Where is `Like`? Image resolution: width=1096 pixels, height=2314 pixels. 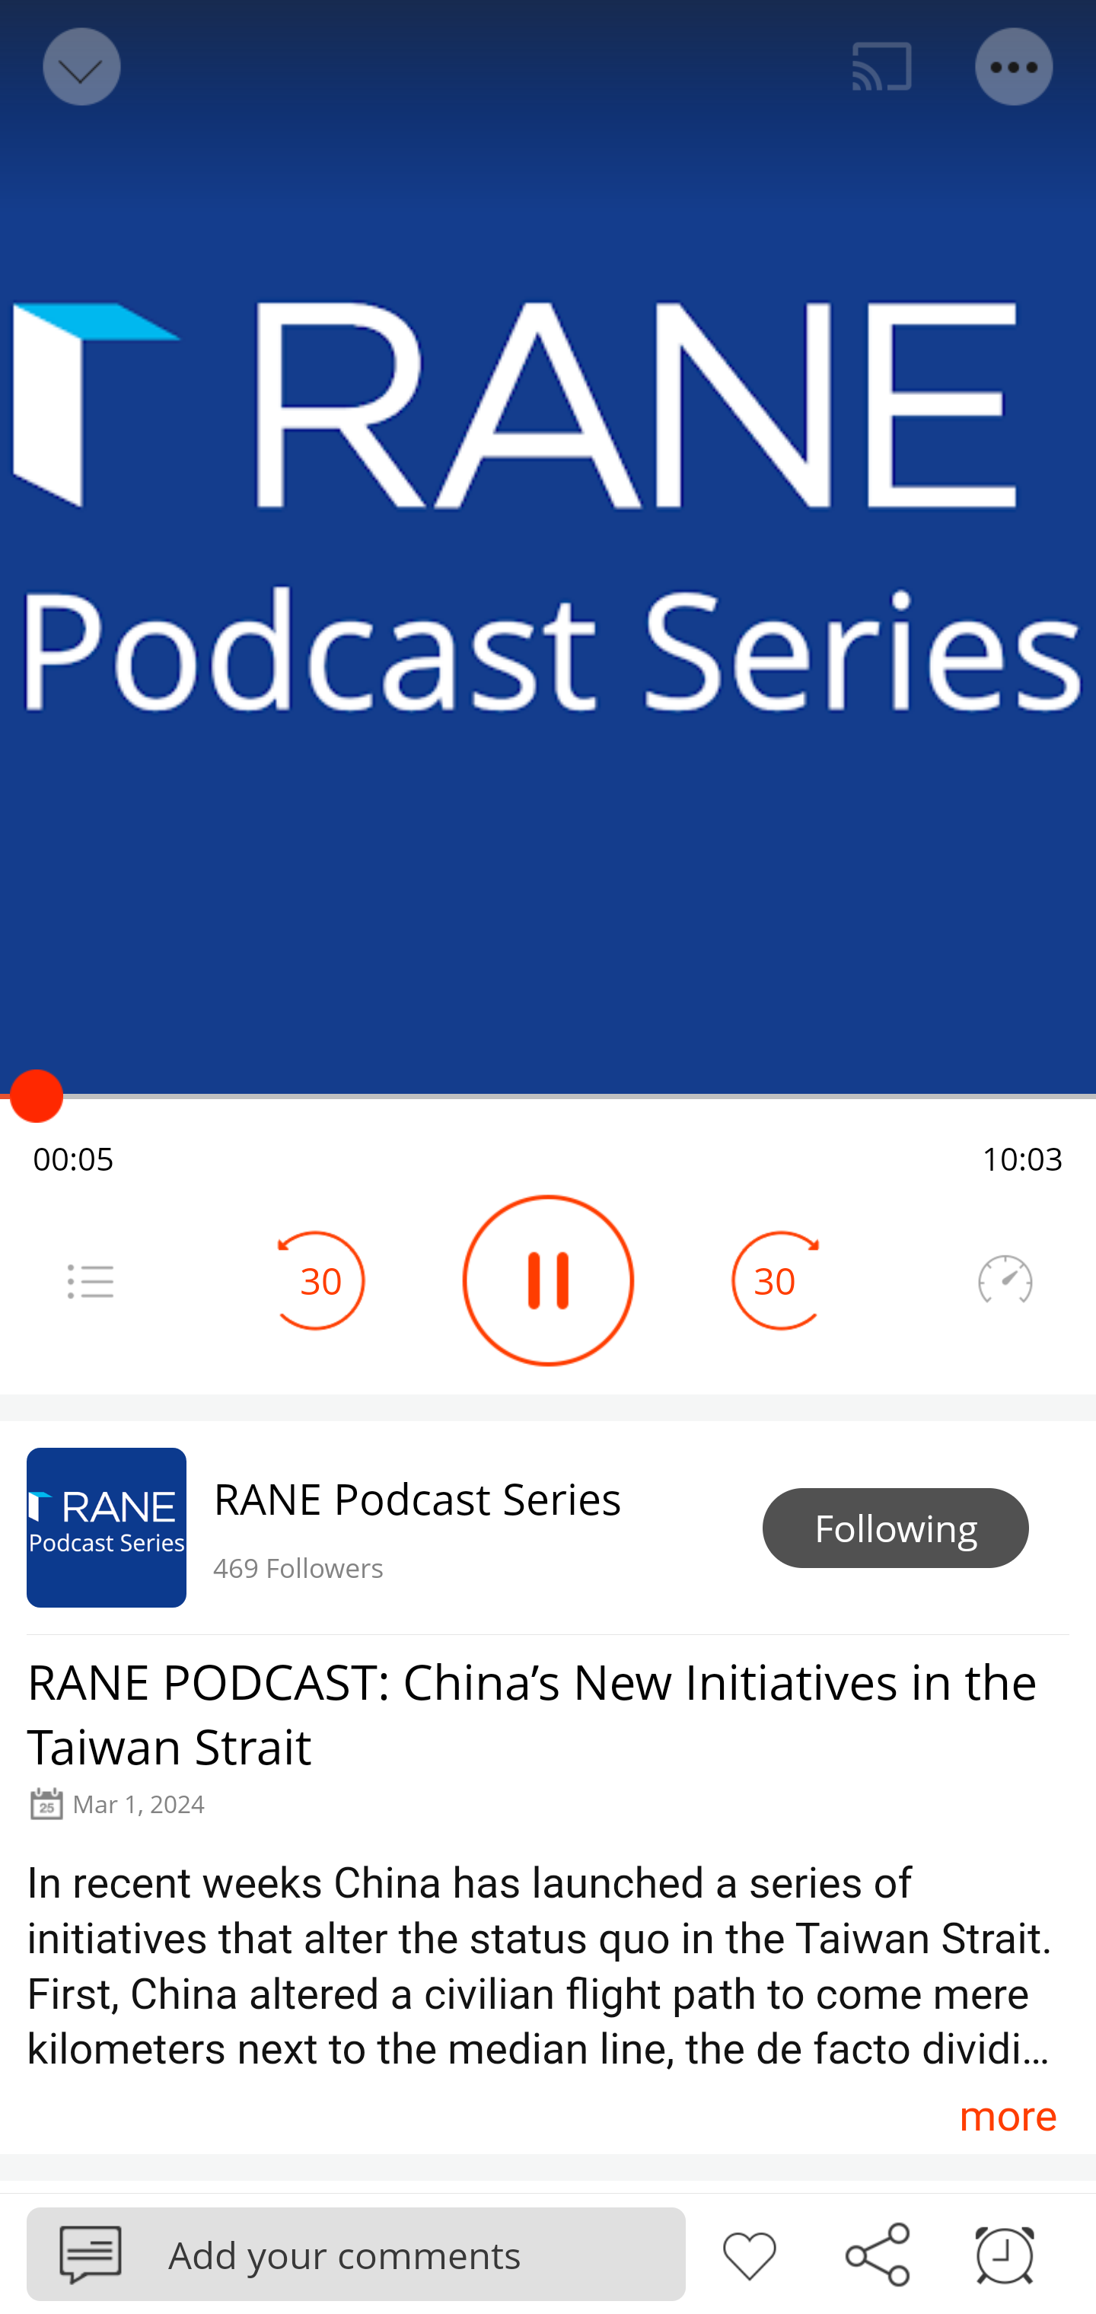
Like is located at coordinates (749, 2252).